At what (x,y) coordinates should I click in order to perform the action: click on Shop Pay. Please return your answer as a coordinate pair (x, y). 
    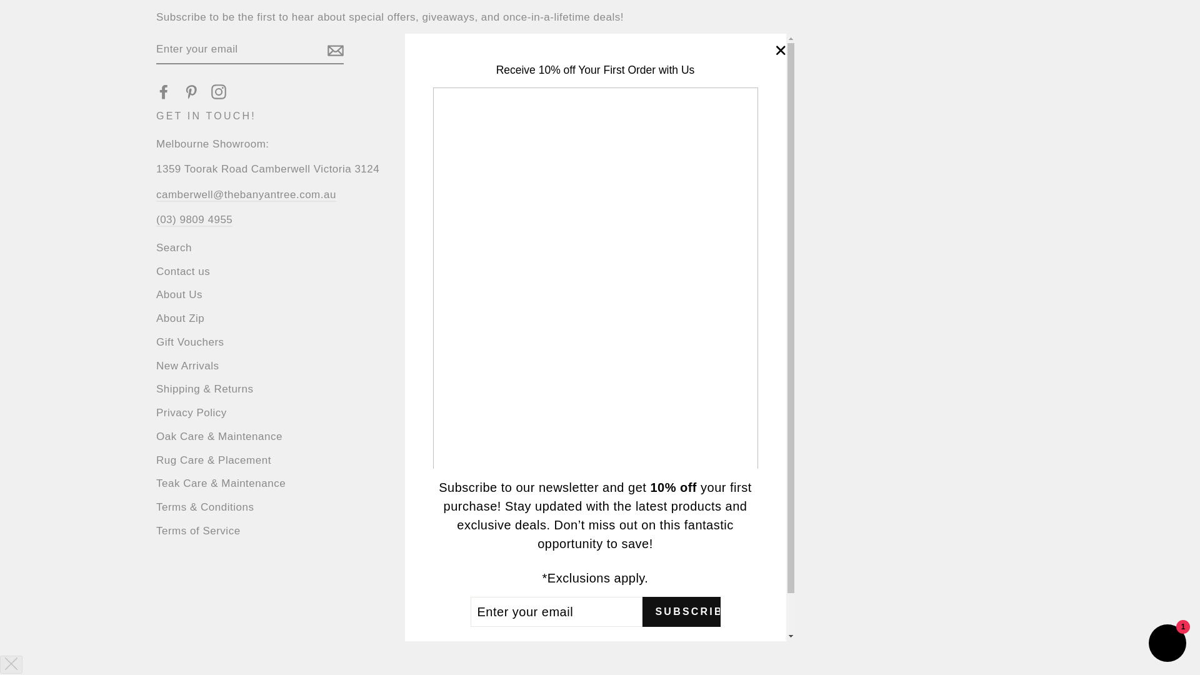
    Looking at the image, I should click on (616, 578).